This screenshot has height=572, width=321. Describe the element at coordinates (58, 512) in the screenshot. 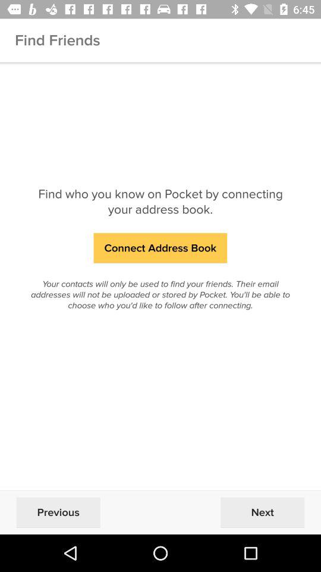

I see `flip until the previous icon` at that location.